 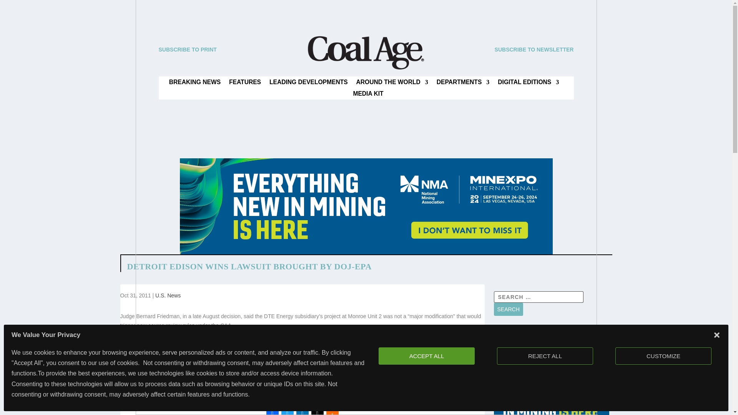 I want to click on SUBSCRIBE TO PRINT, so click(x=187, y=49).